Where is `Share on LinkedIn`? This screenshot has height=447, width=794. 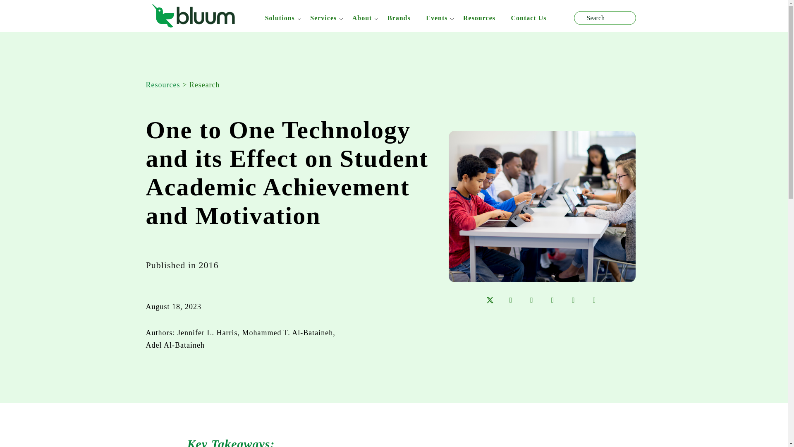 Share on LinkedIn is located at coordinates (511, 300).